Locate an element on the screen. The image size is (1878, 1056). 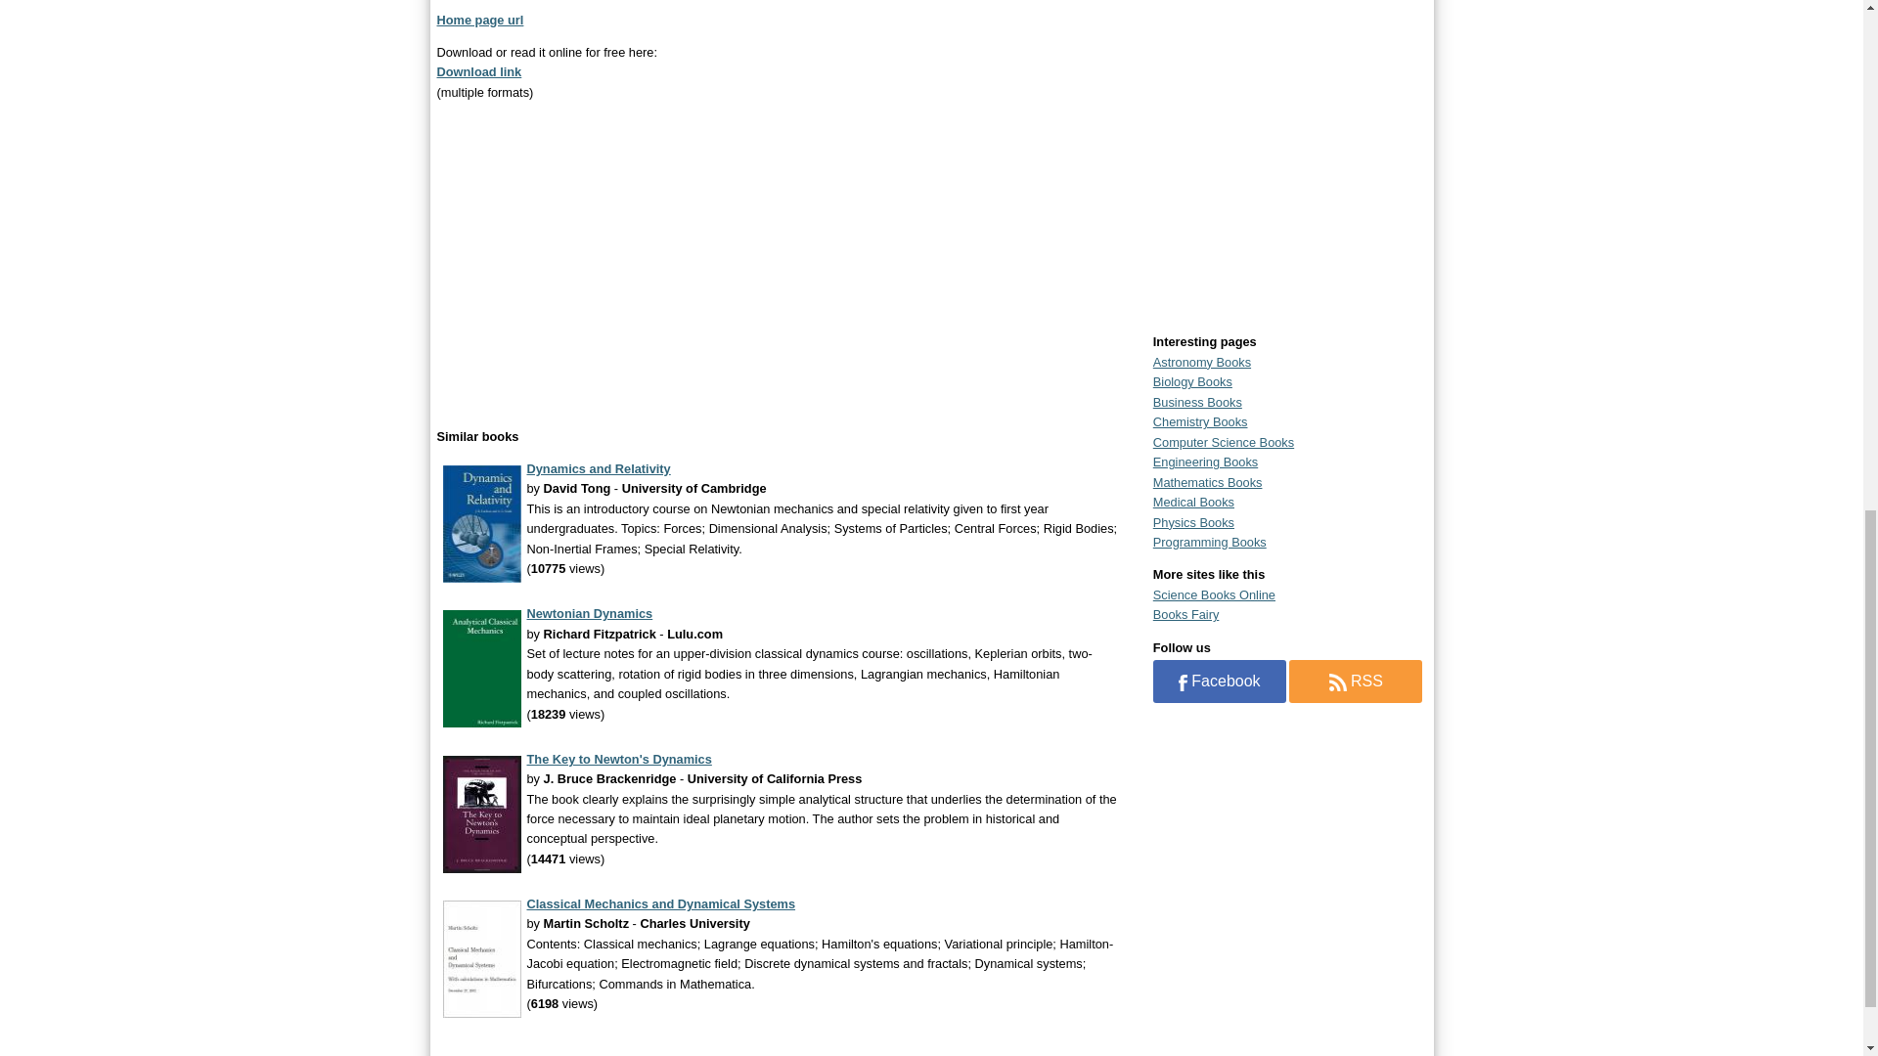
Home page url is located at coordinates (479, 20).